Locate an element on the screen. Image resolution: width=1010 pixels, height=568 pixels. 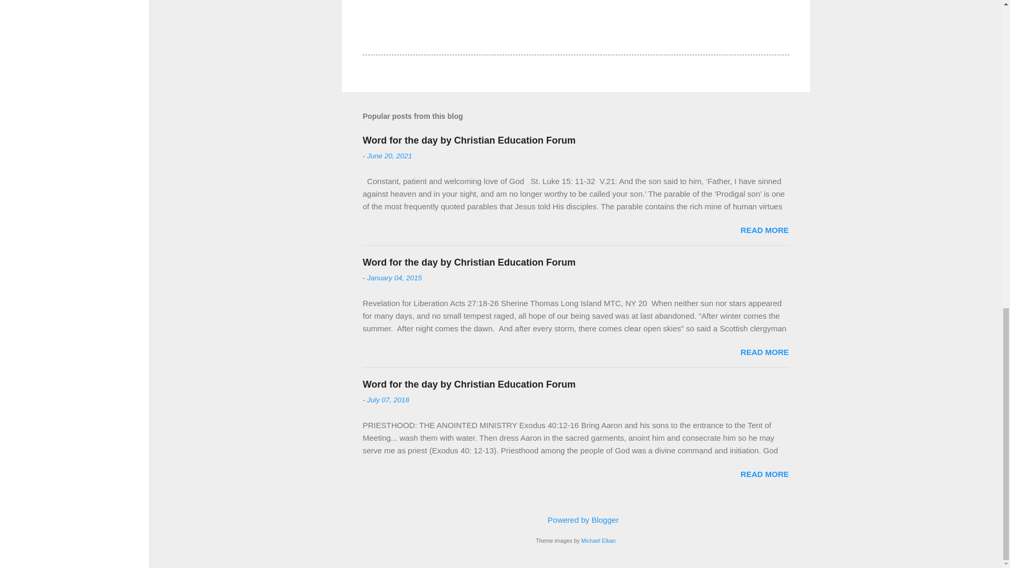
permanent link is located at coordinates (389, 156).